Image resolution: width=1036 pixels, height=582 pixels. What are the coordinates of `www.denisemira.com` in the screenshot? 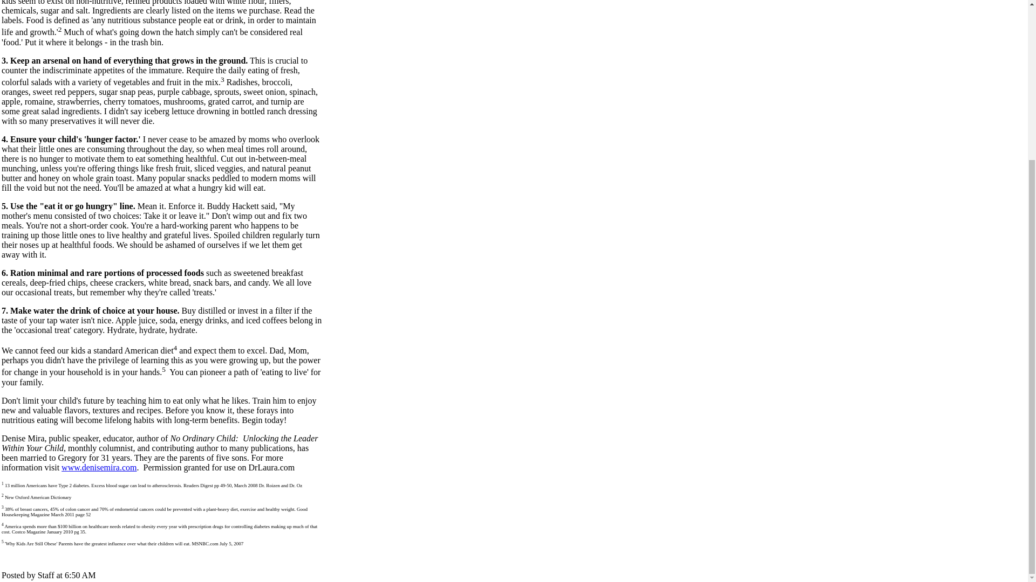 It's located at (99, 467).